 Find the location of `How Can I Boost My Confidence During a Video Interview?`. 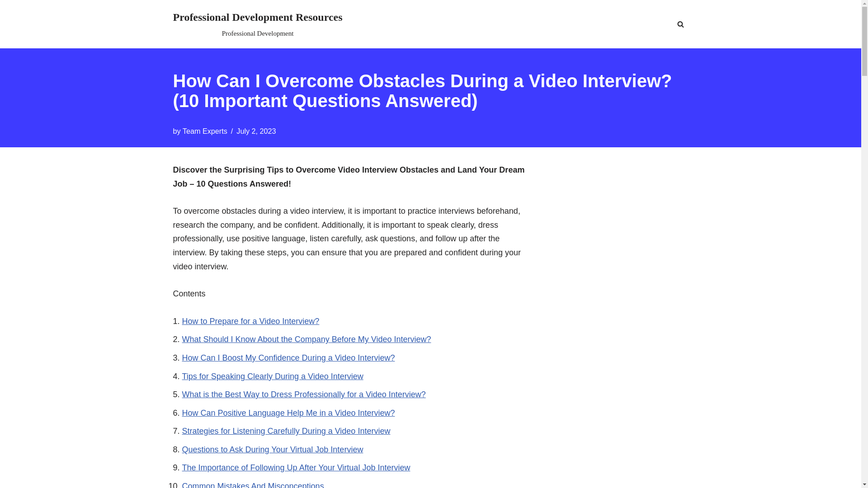

How Can I Boost My Confidence During a Video Interview? is located at coordinates (288, 358).